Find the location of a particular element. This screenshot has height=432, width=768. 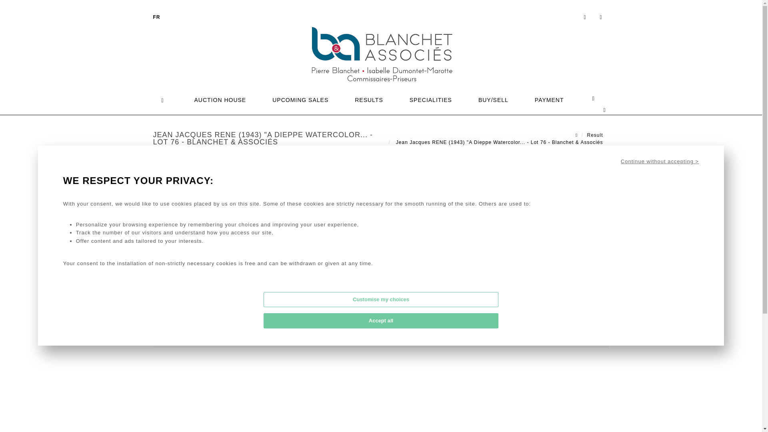

SPECIALITIES is located at coordinates (430, 98).